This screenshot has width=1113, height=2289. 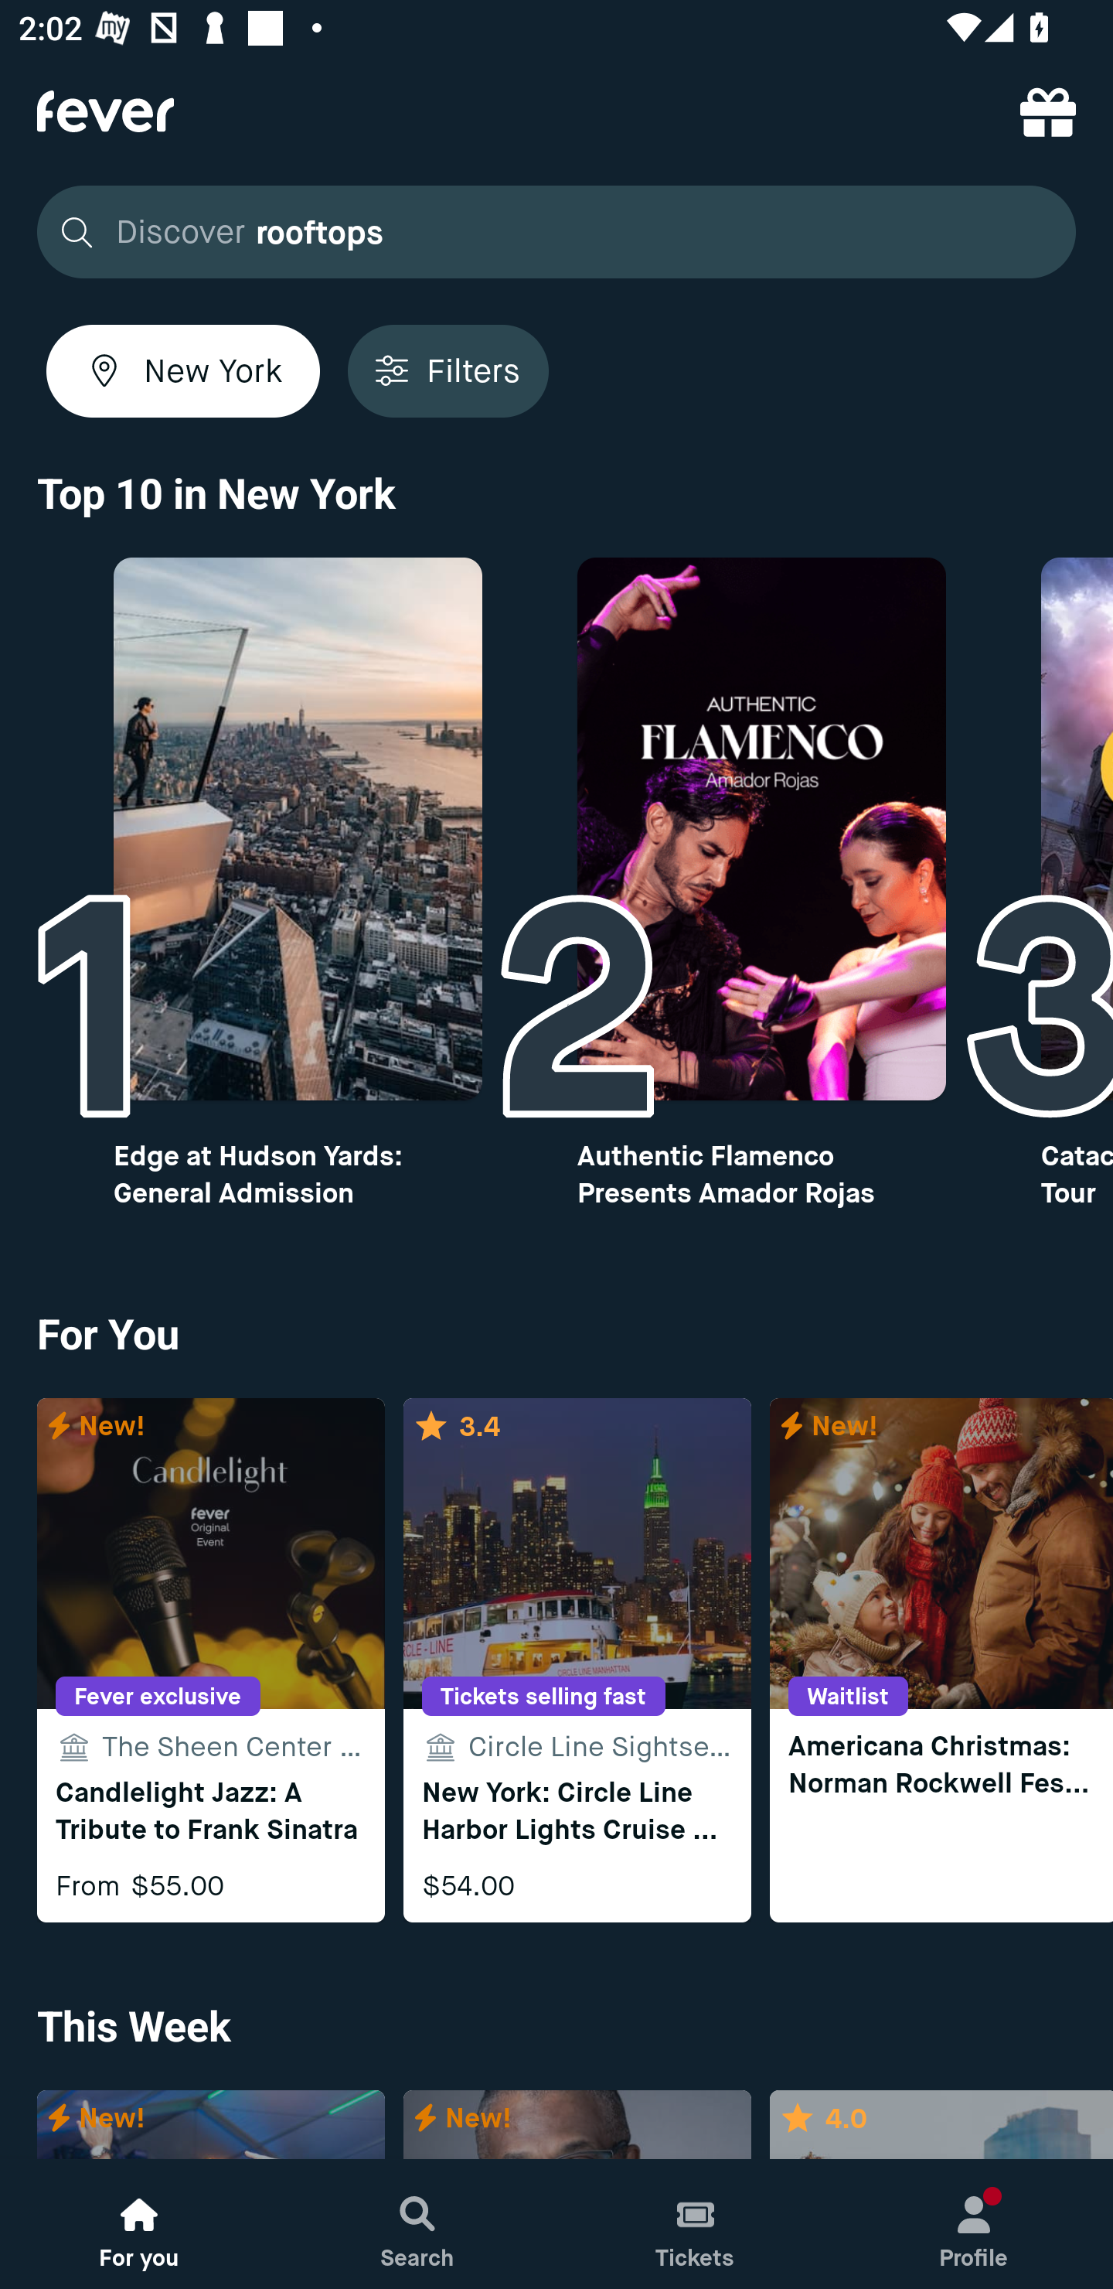 What do you see at coordinates (183, 370) in the screenshot?
I see `New York` at bounding box center [183, 370].